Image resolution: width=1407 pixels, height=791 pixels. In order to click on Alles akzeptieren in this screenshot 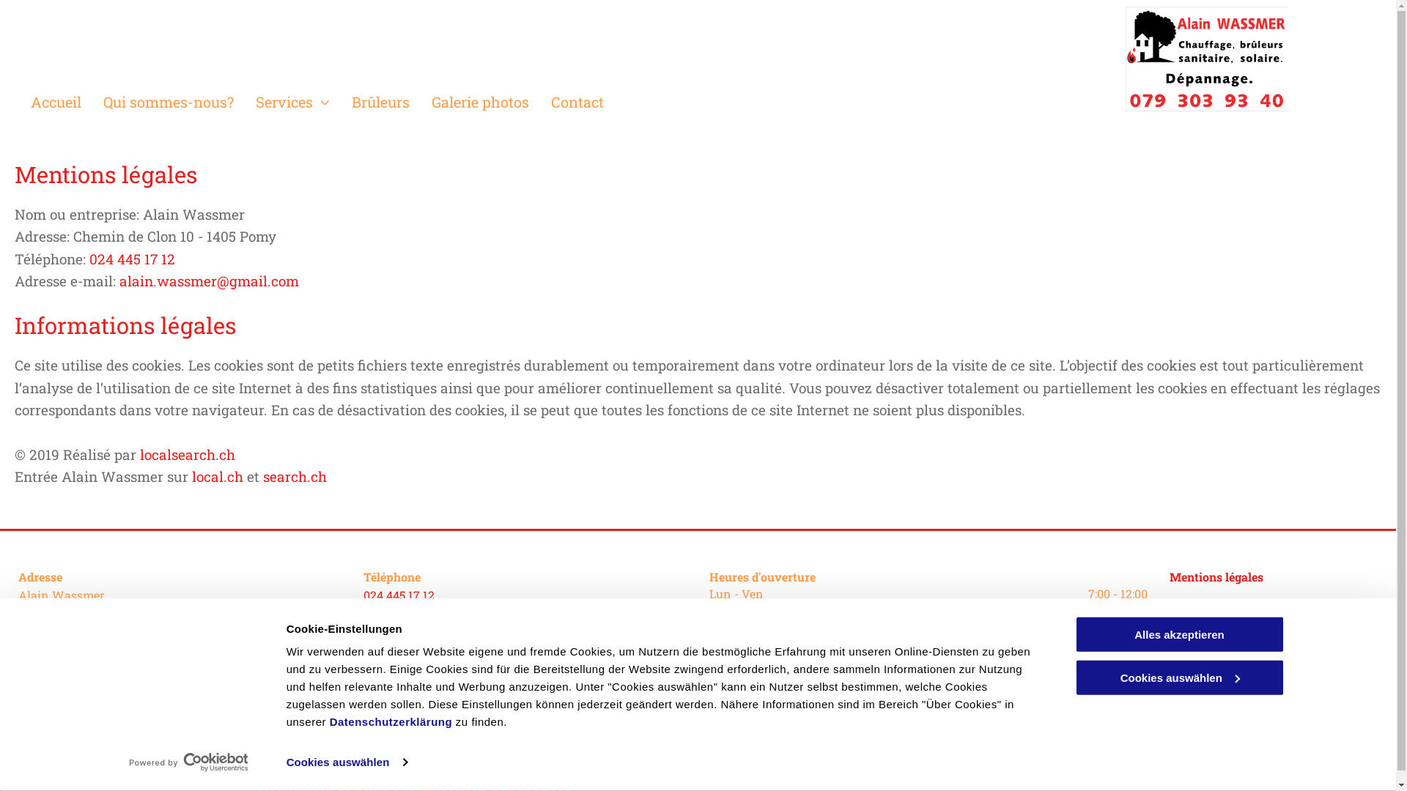, I will do `click(1179, 634)`.